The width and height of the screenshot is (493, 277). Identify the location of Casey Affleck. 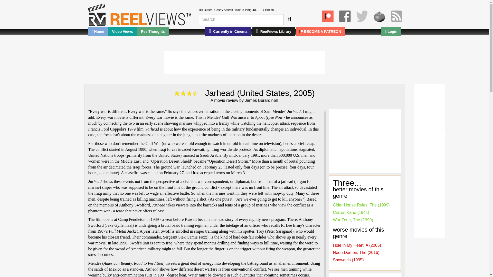
(223, 10).